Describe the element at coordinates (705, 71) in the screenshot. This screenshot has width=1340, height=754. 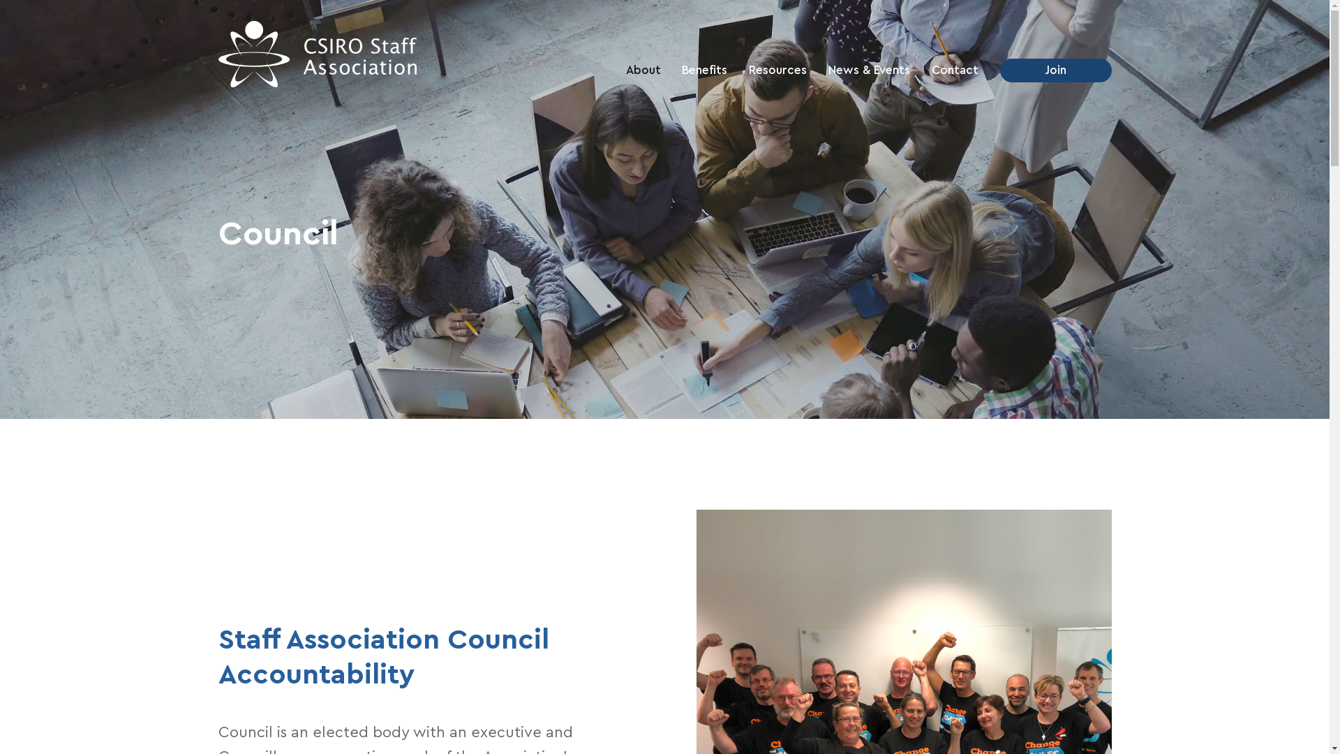
I see `Benefits` at that location.